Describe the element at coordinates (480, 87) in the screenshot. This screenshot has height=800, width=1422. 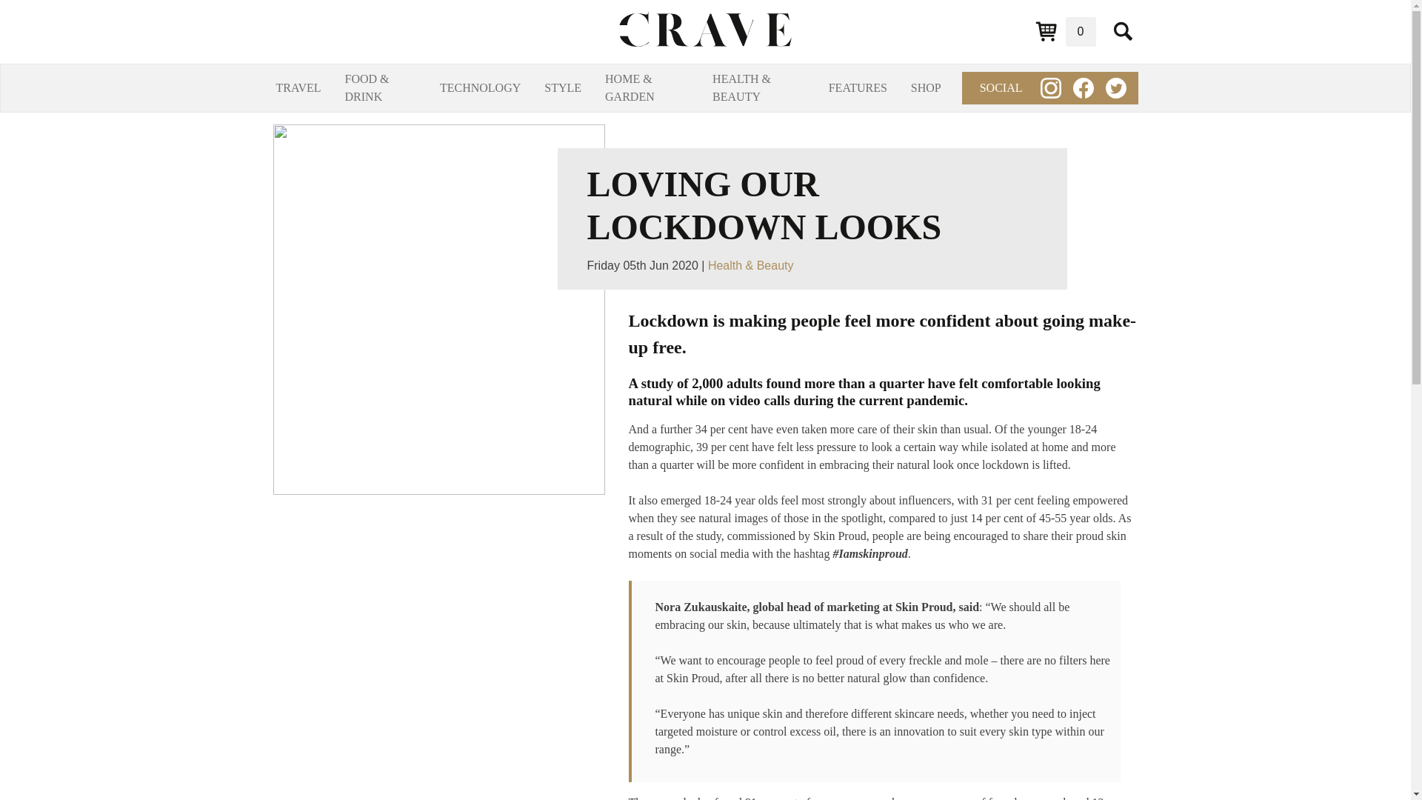
I see `TECHNOLOGY` at that location.